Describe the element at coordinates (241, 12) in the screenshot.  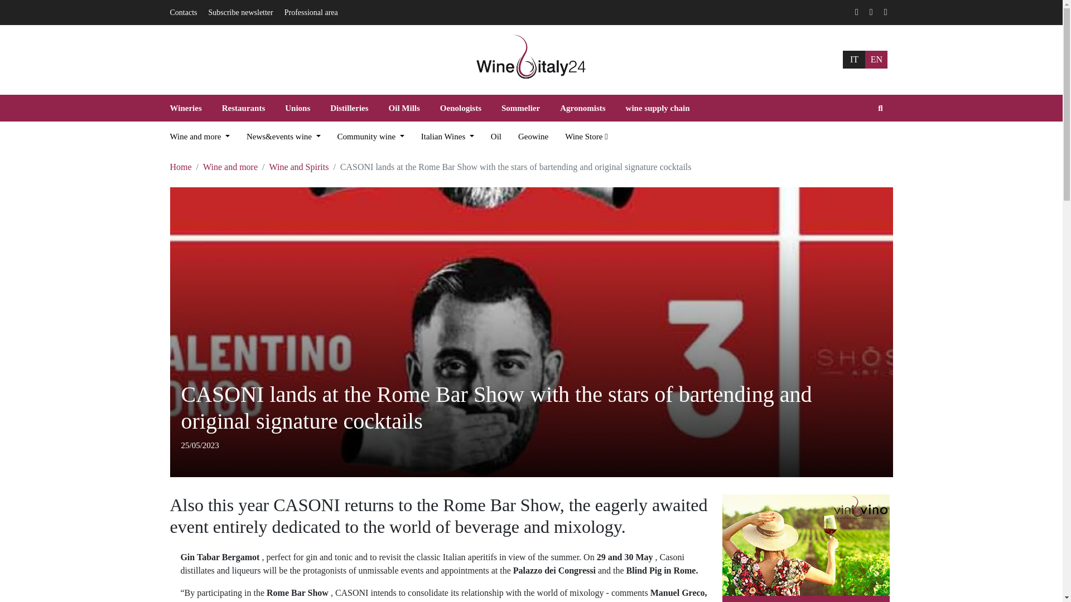
I see `Subscribe newsletter` at that location.